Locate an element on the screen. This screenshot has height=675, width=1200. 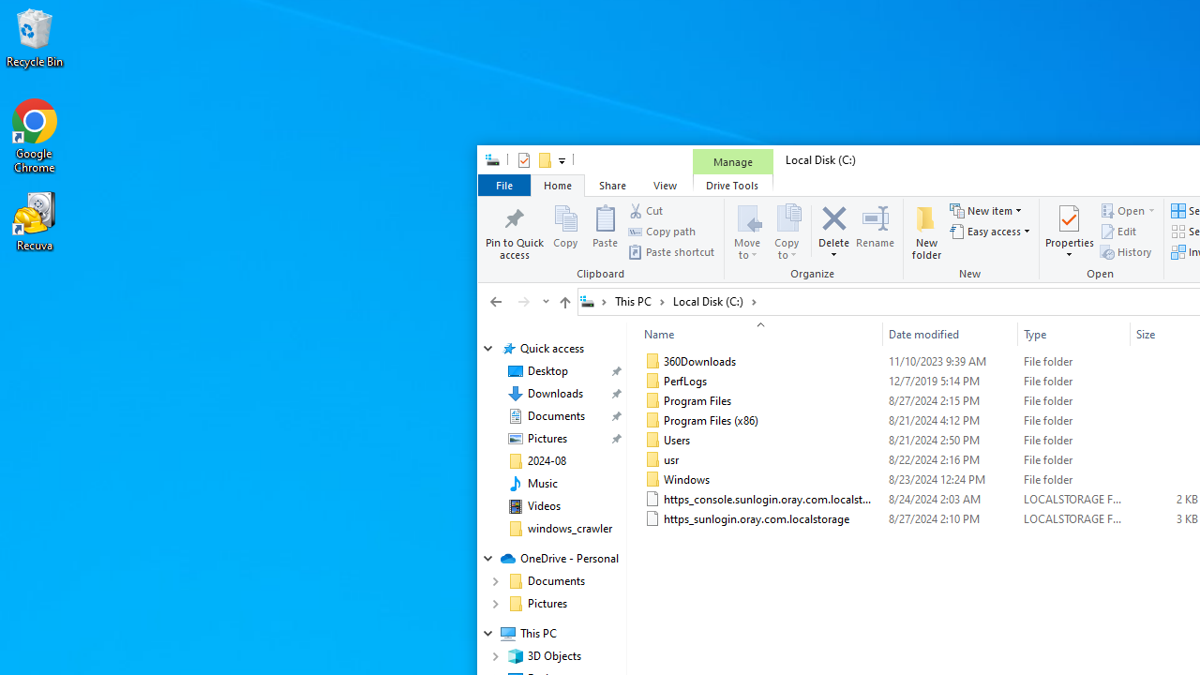
History is located at coordinates (1125, 251).